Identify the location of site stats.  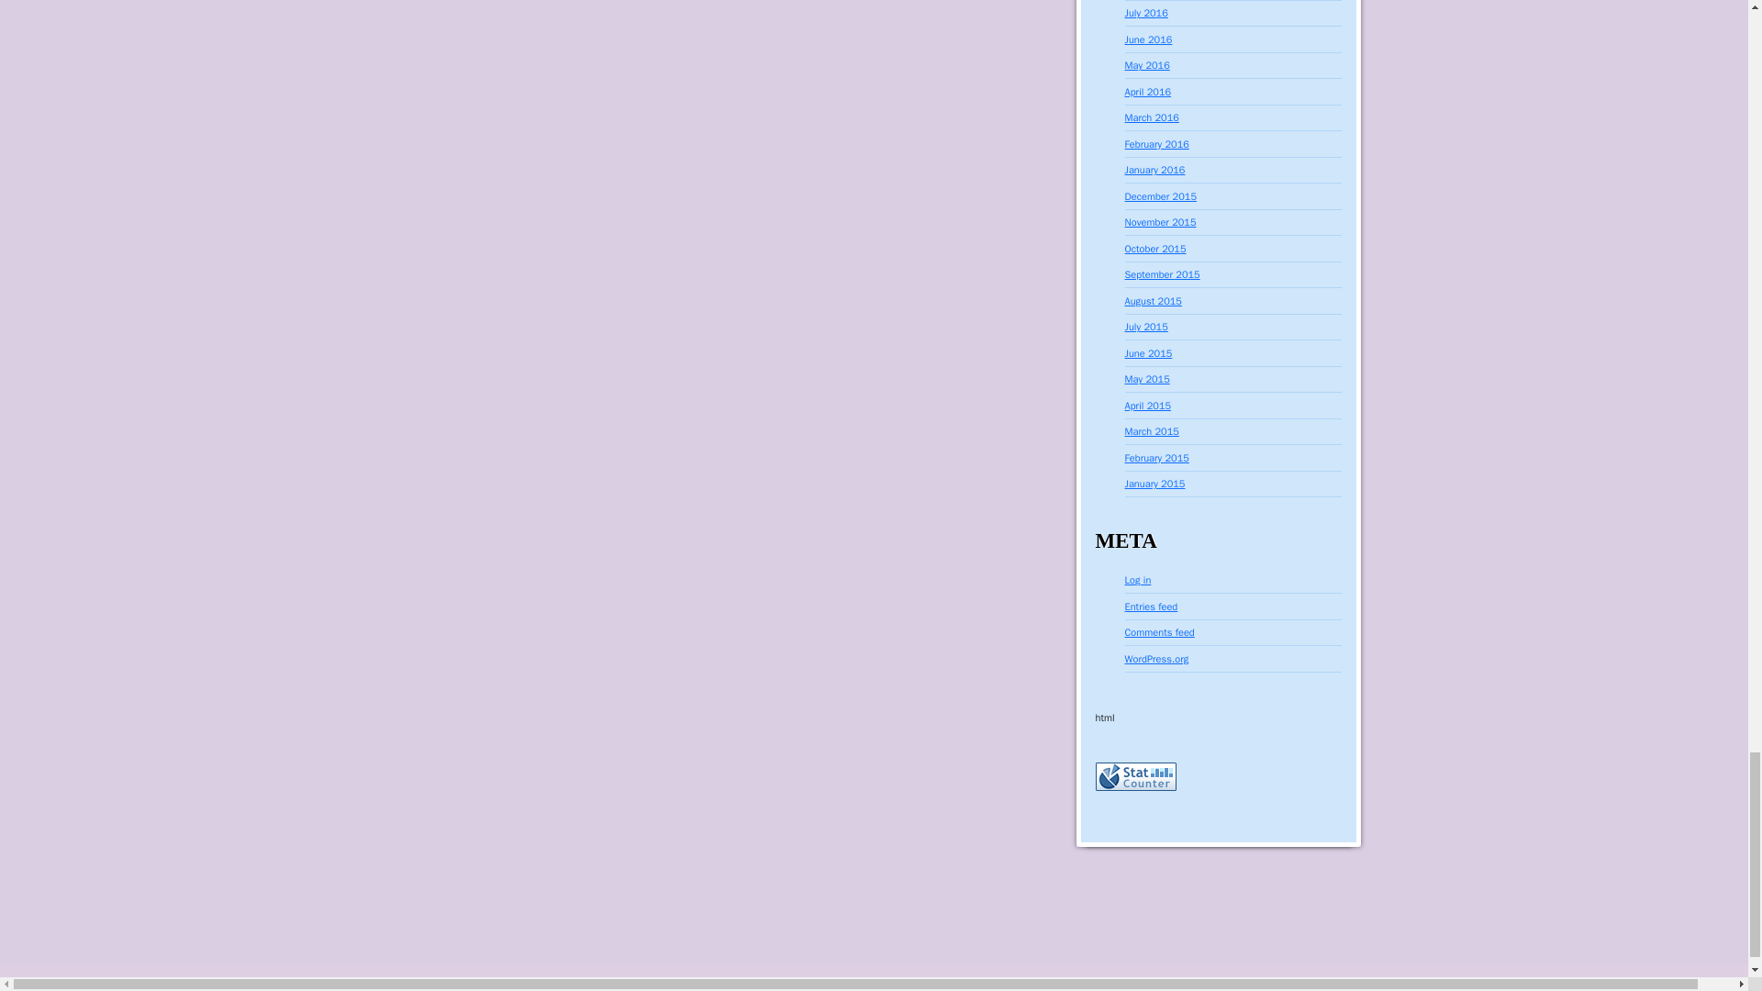
(1136, 775).